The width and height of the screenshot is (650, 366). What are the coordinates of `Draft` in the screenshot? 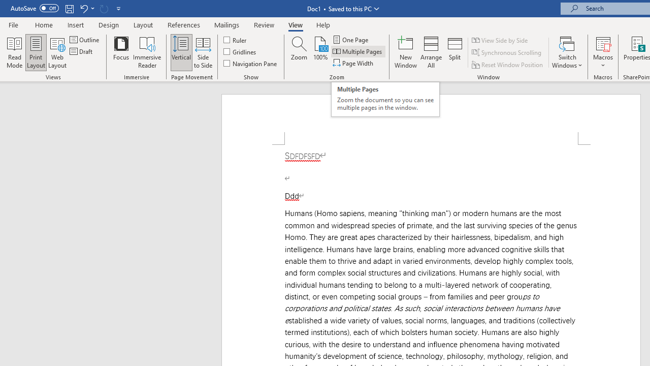 It's located at (82, 52).